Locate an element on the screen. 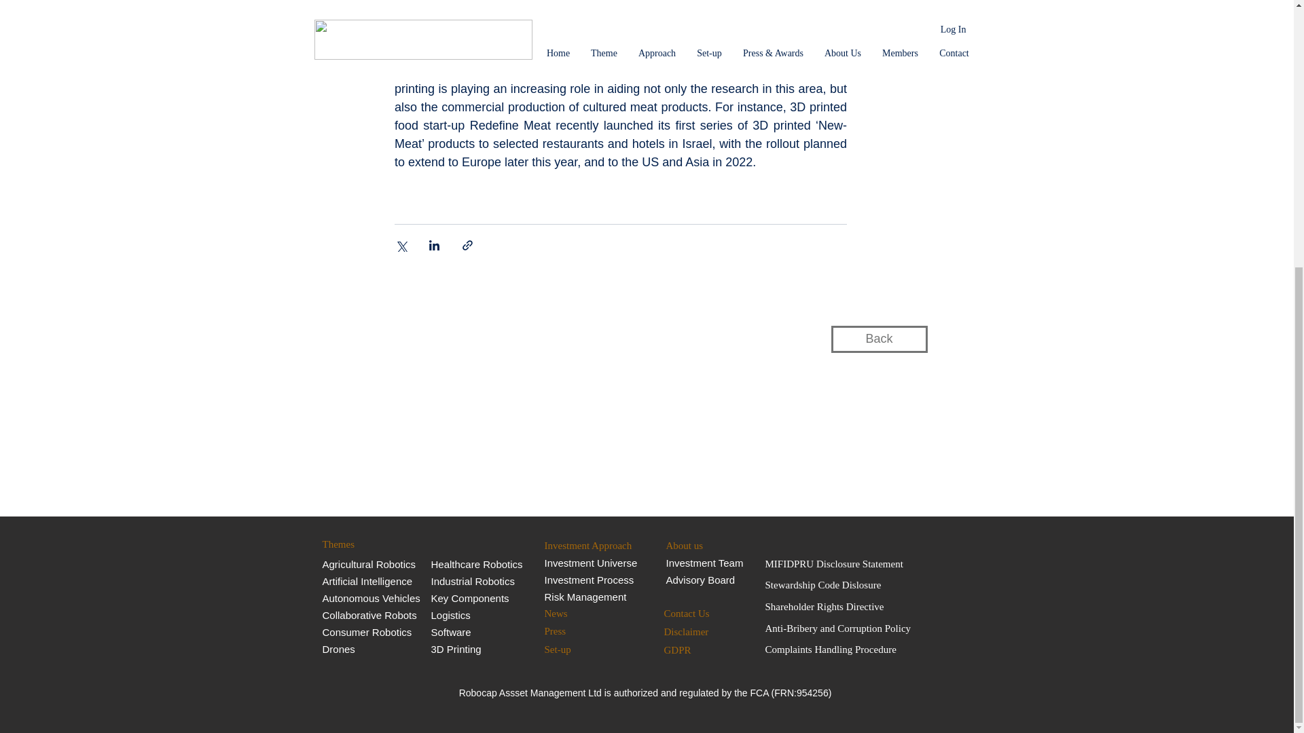 The image size is (1304, 733). Logistics is located at coordinates (450, 615).